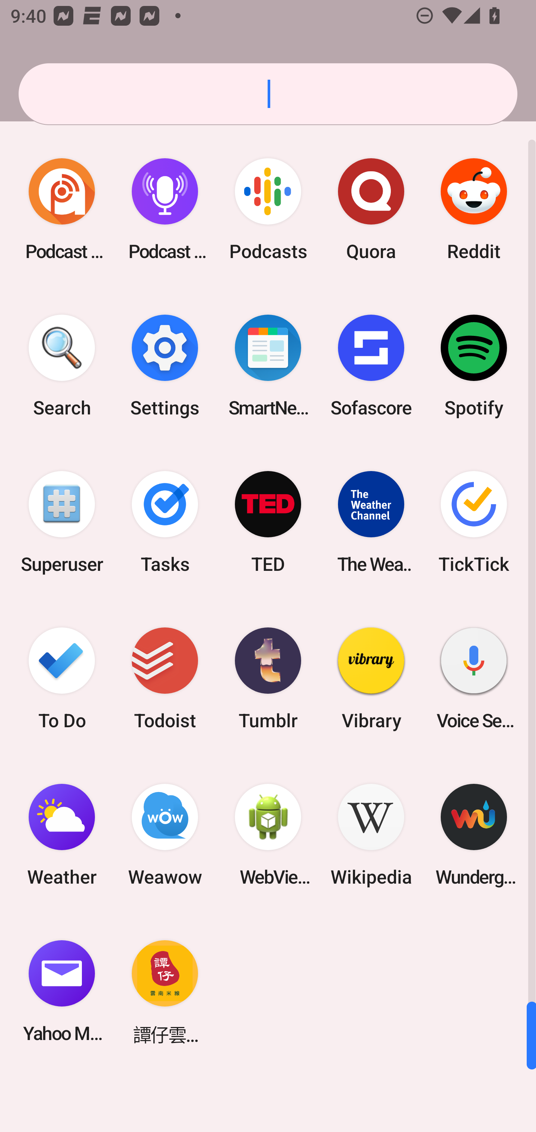 The width and height of the screenshot is (536, 1132). Describe the element at coordinates (165, 209) in the screenshot. I see `Podcast Player` at that location.